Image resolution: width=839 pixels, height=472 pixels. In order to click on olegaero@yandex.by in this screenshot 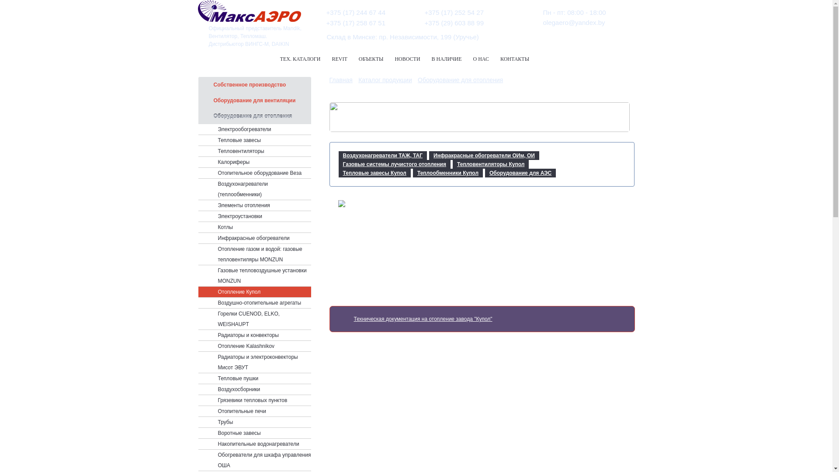, I will do `click(574, 23)`.